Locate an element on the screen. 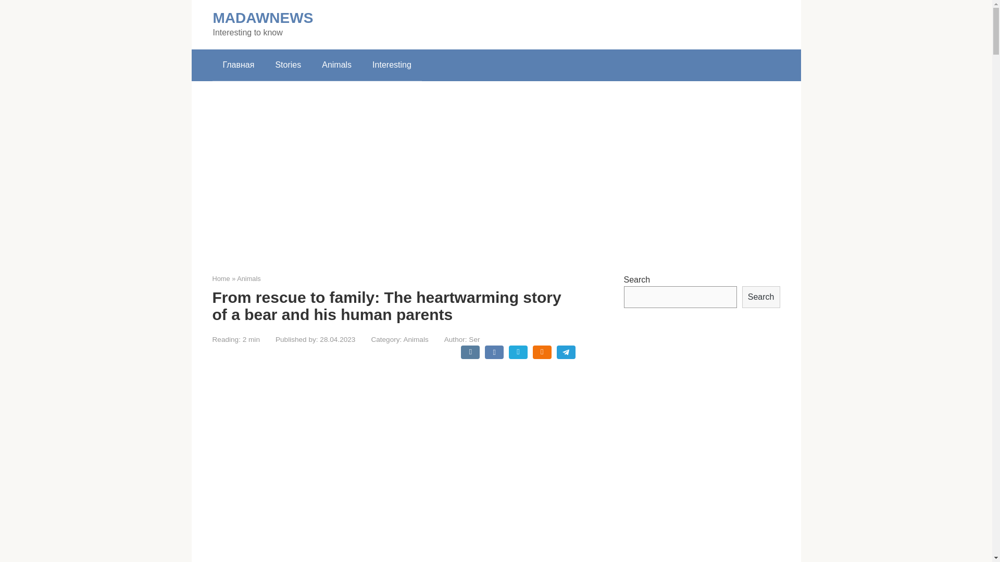  Home is located at coordinates (221, 279).